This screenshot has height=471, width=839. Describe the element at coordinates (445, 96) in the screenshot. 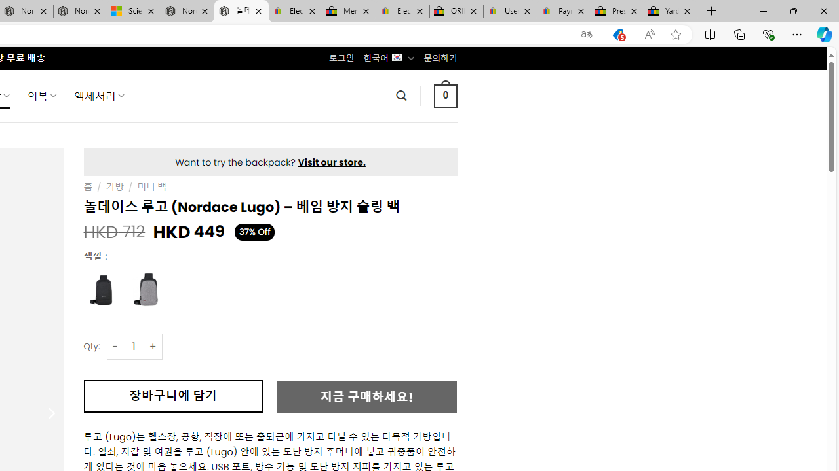

I see `  0  ` at that location.